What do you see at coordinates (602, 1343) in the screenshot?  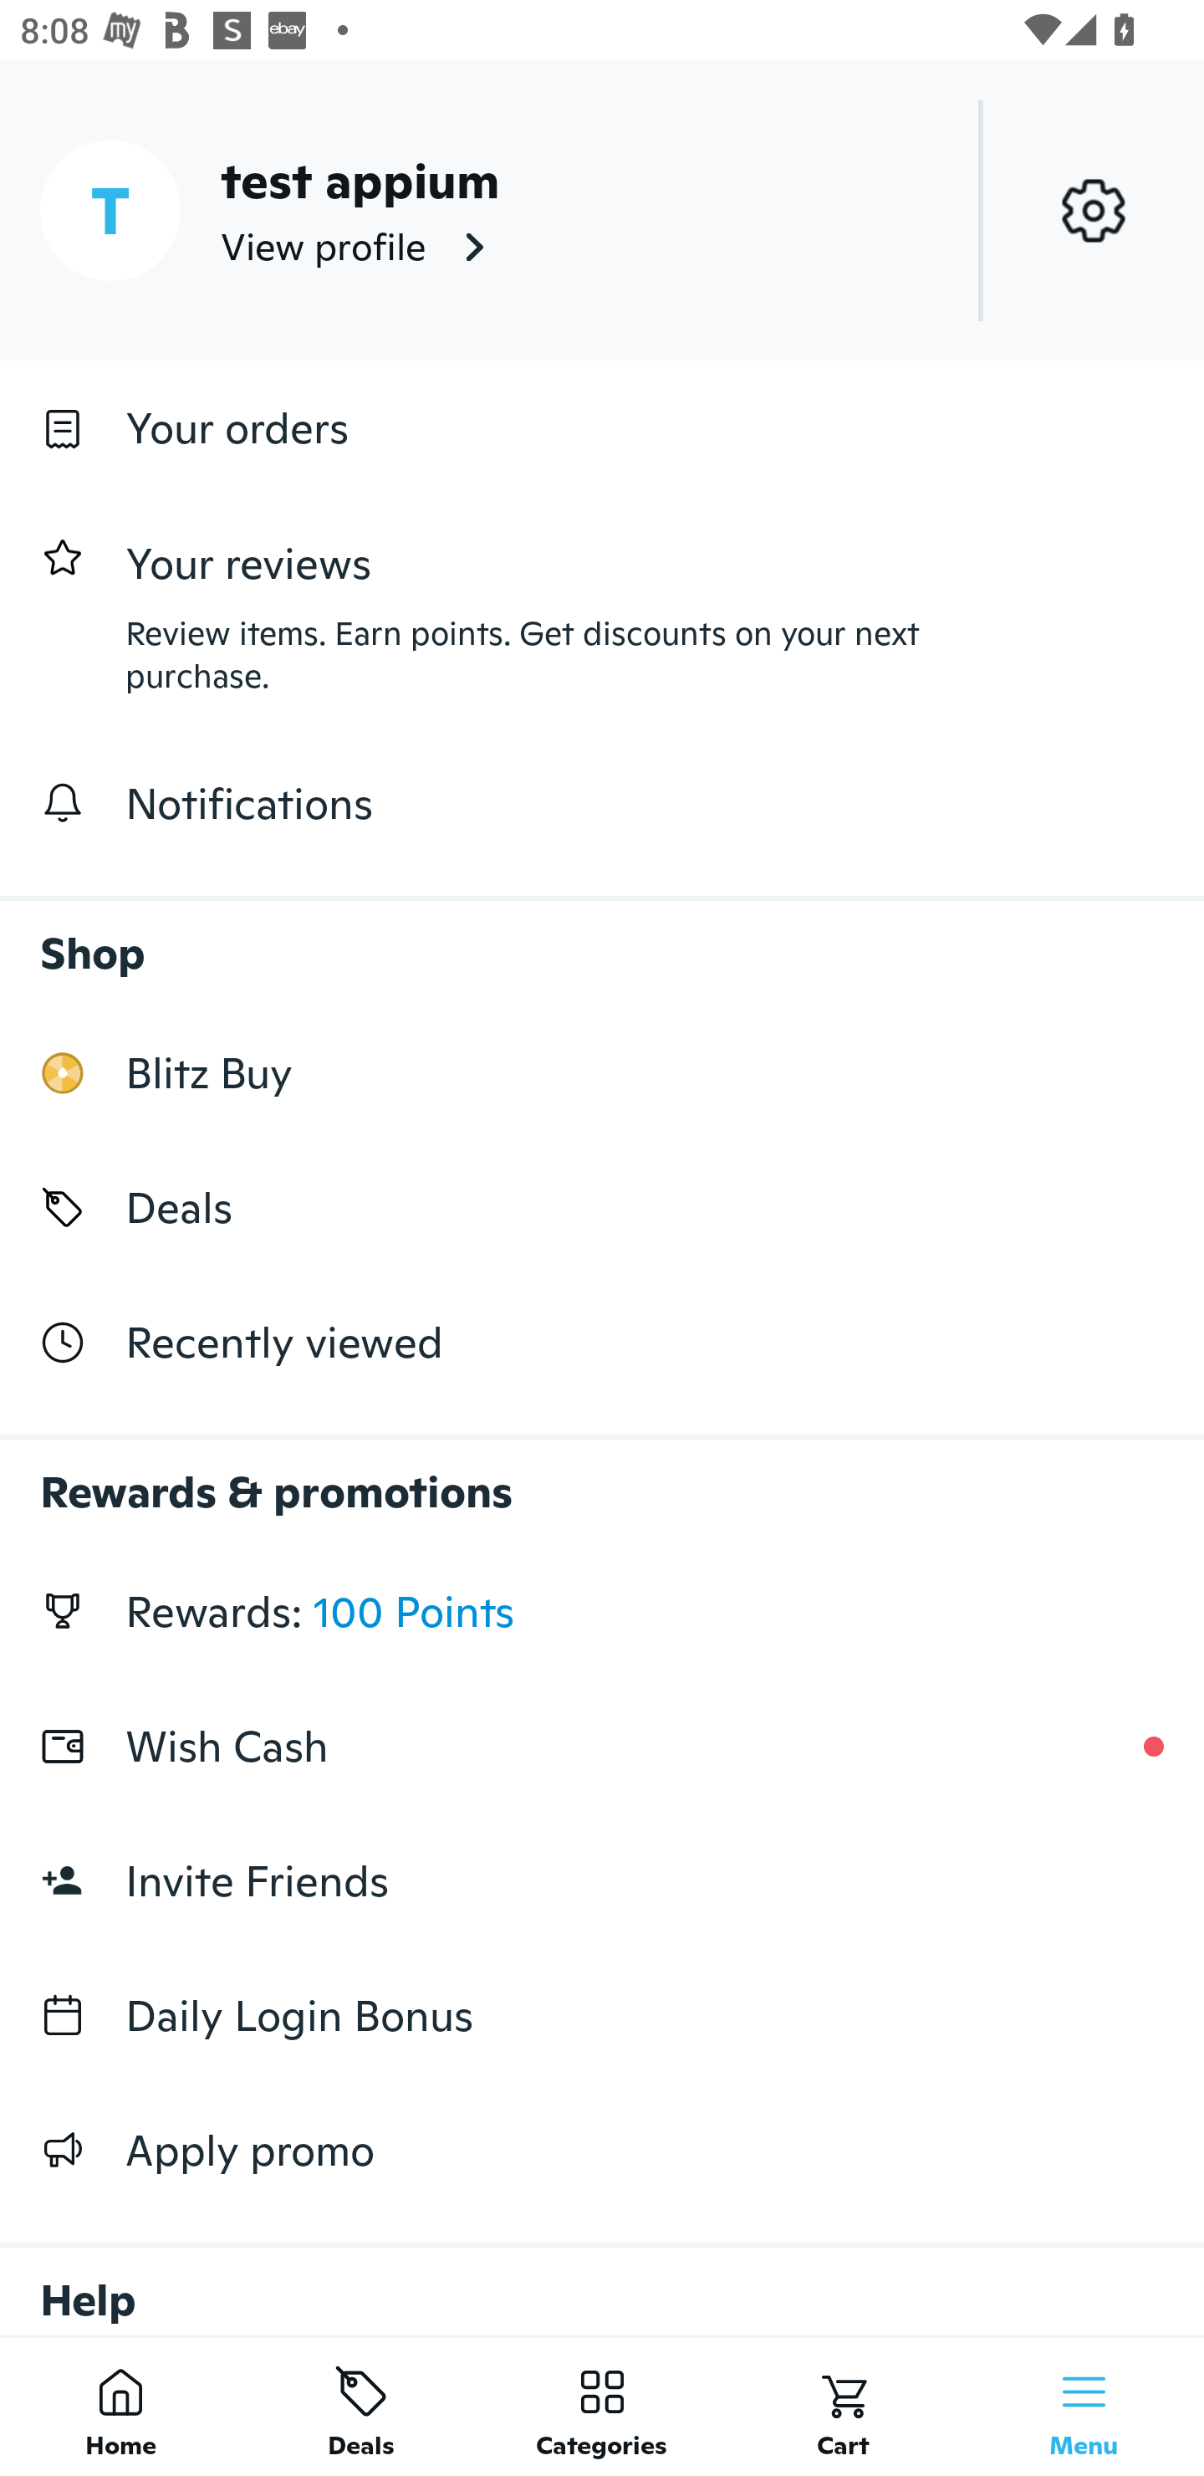 I see `Recently viewed` at bounding box center [602, 1343].